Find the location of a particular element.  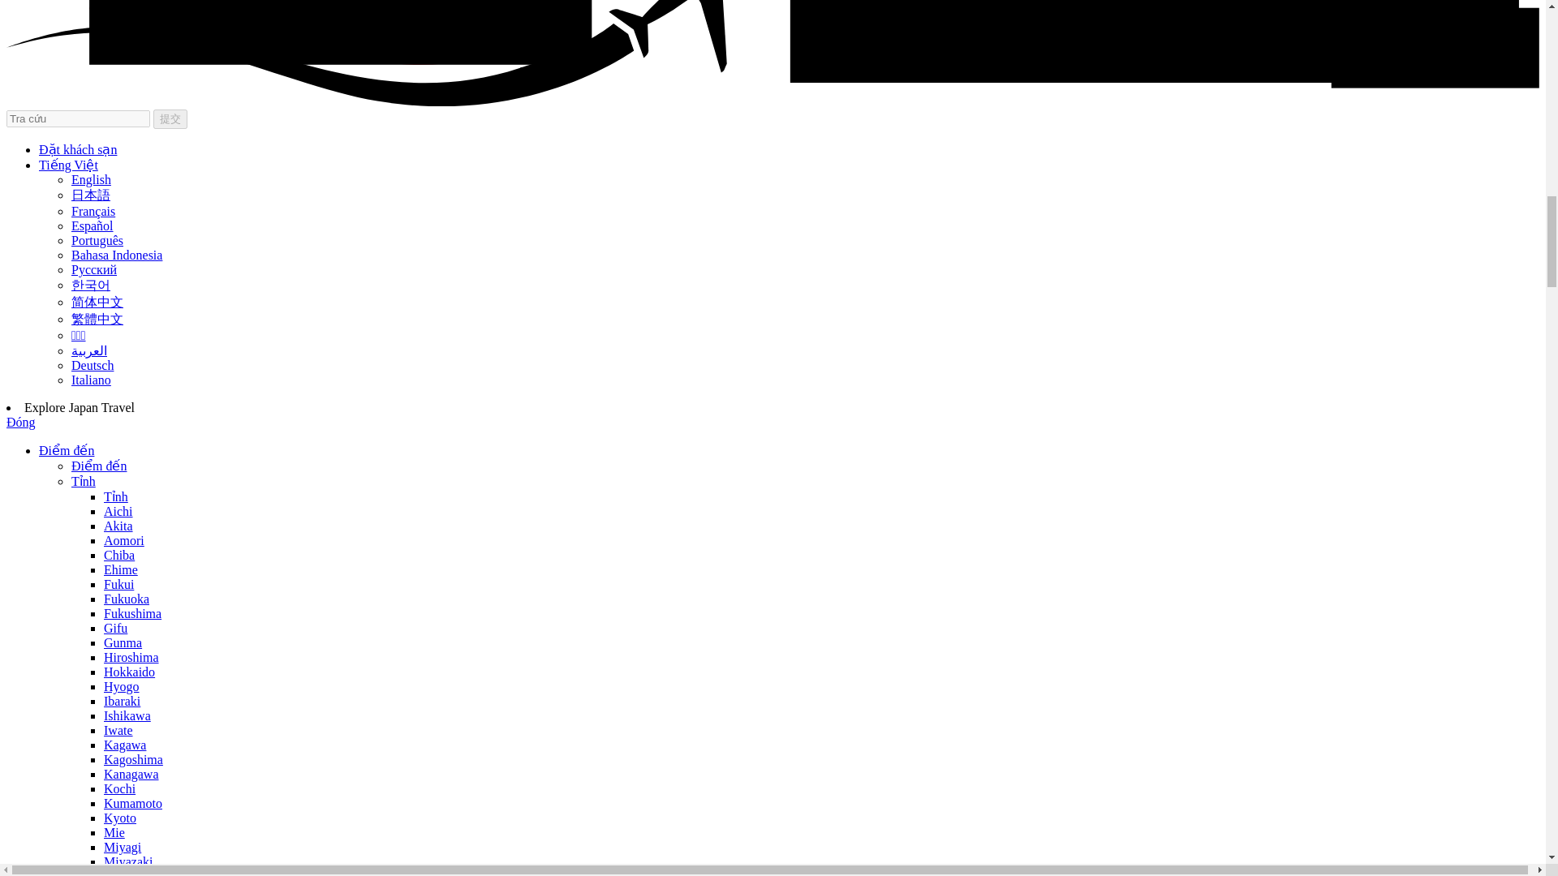

Gunma is located at coordinates (123, 642).